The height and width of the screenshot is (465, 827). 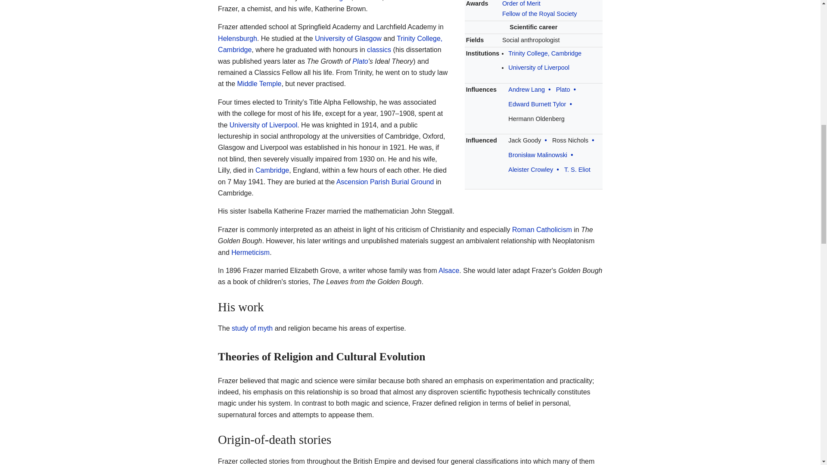 I want to click on T. S. Eliot, so click(x=577, y=169).